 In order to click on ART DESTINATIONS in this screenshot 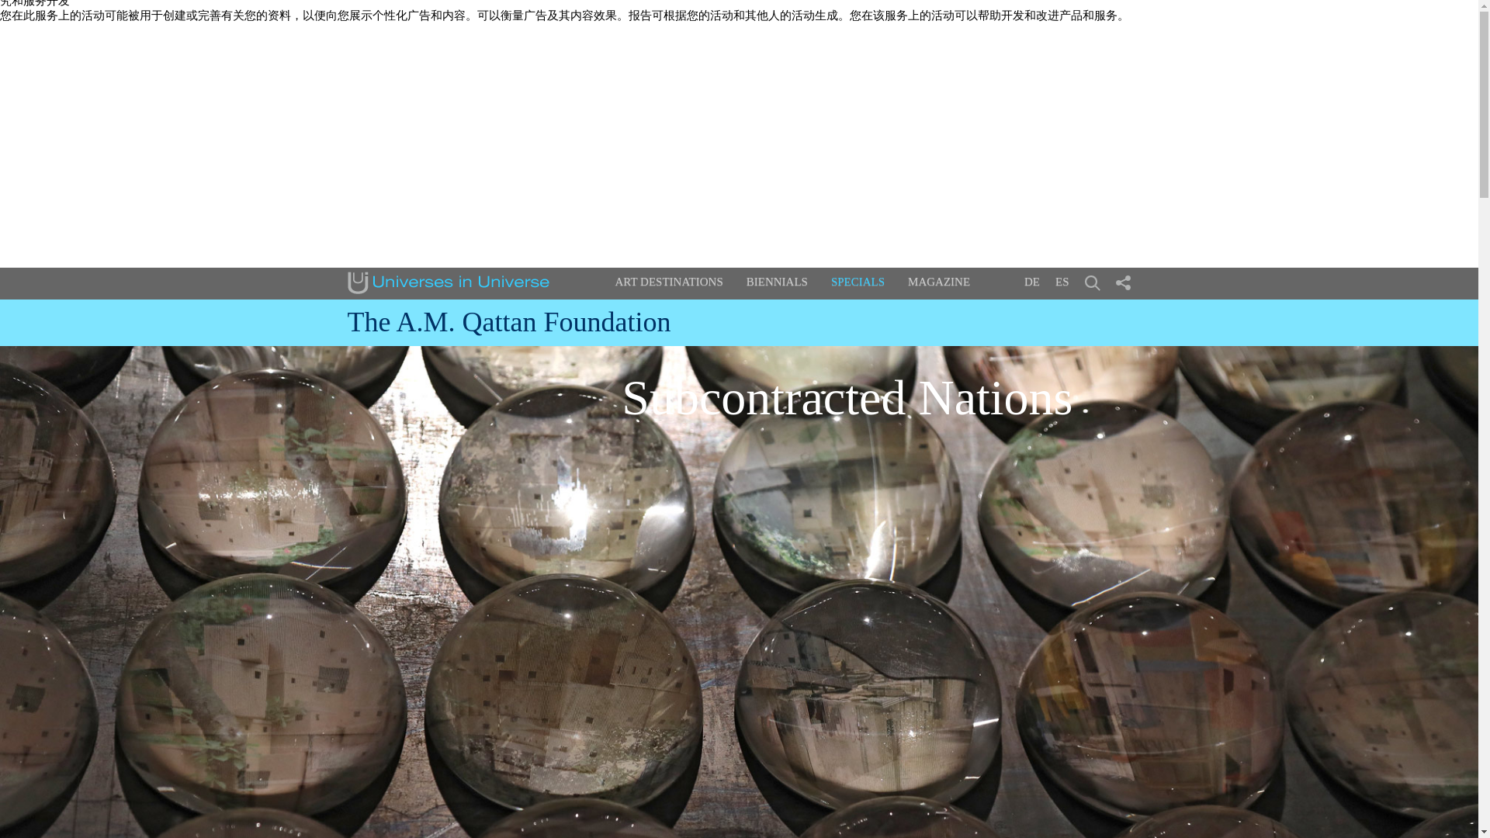, I will do `click(668, 282)`.